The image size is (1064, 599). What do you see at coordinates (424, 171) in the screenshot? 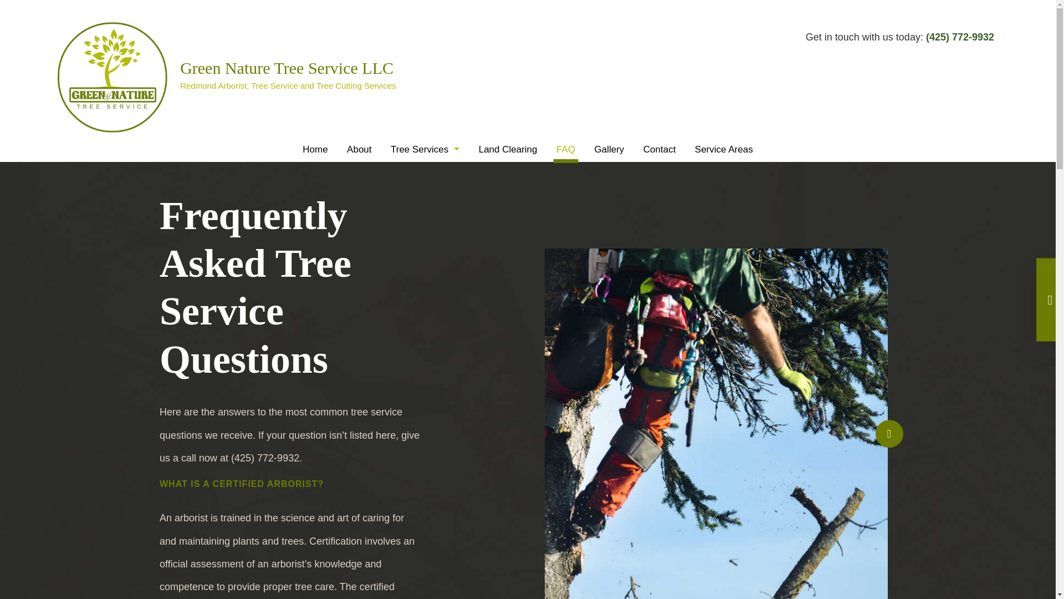
I see `Arborist` at bounding box center [424, 171].